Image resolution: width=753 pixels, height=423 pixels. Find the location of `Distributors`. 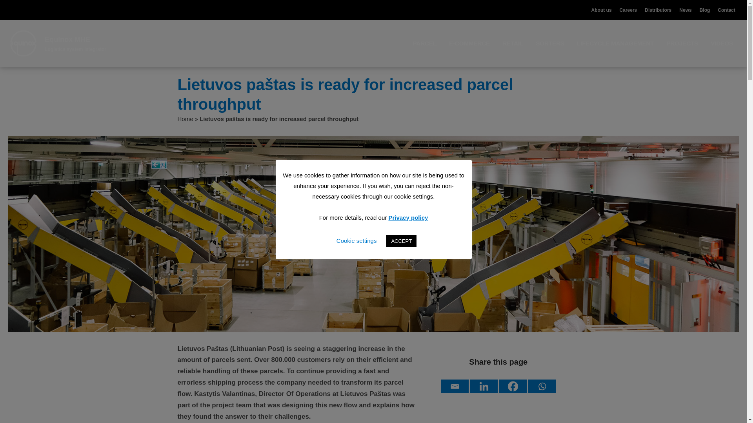

Distributors is located at coordinates (658, 10).